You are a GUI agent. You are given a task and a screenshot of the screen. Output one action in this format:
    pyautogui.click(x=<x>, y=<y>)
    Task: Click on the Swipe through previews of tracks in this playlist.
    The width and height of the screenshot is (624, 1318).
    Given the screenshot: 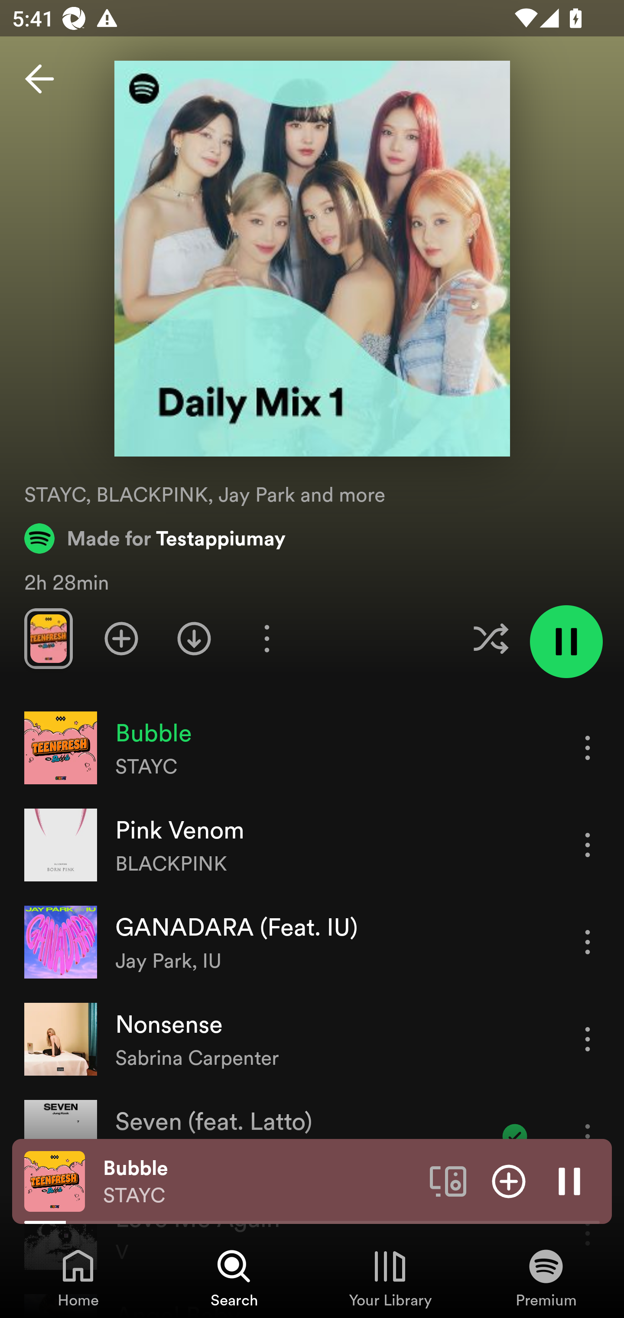 What is the action you would take?
    pyautogui.click(x=48, y=638)
    